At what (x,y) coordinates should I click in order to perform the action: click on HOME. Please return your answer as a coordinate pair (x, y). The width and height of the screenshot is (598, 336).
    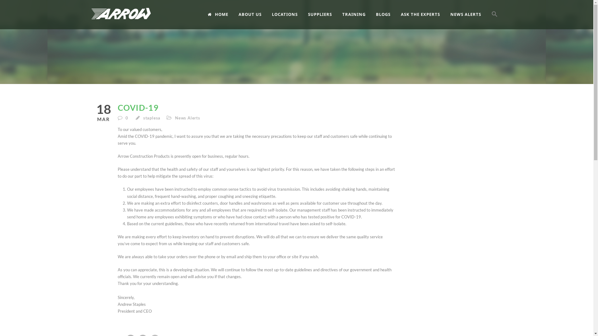
    Looking at the image, I should click on (223, 20).